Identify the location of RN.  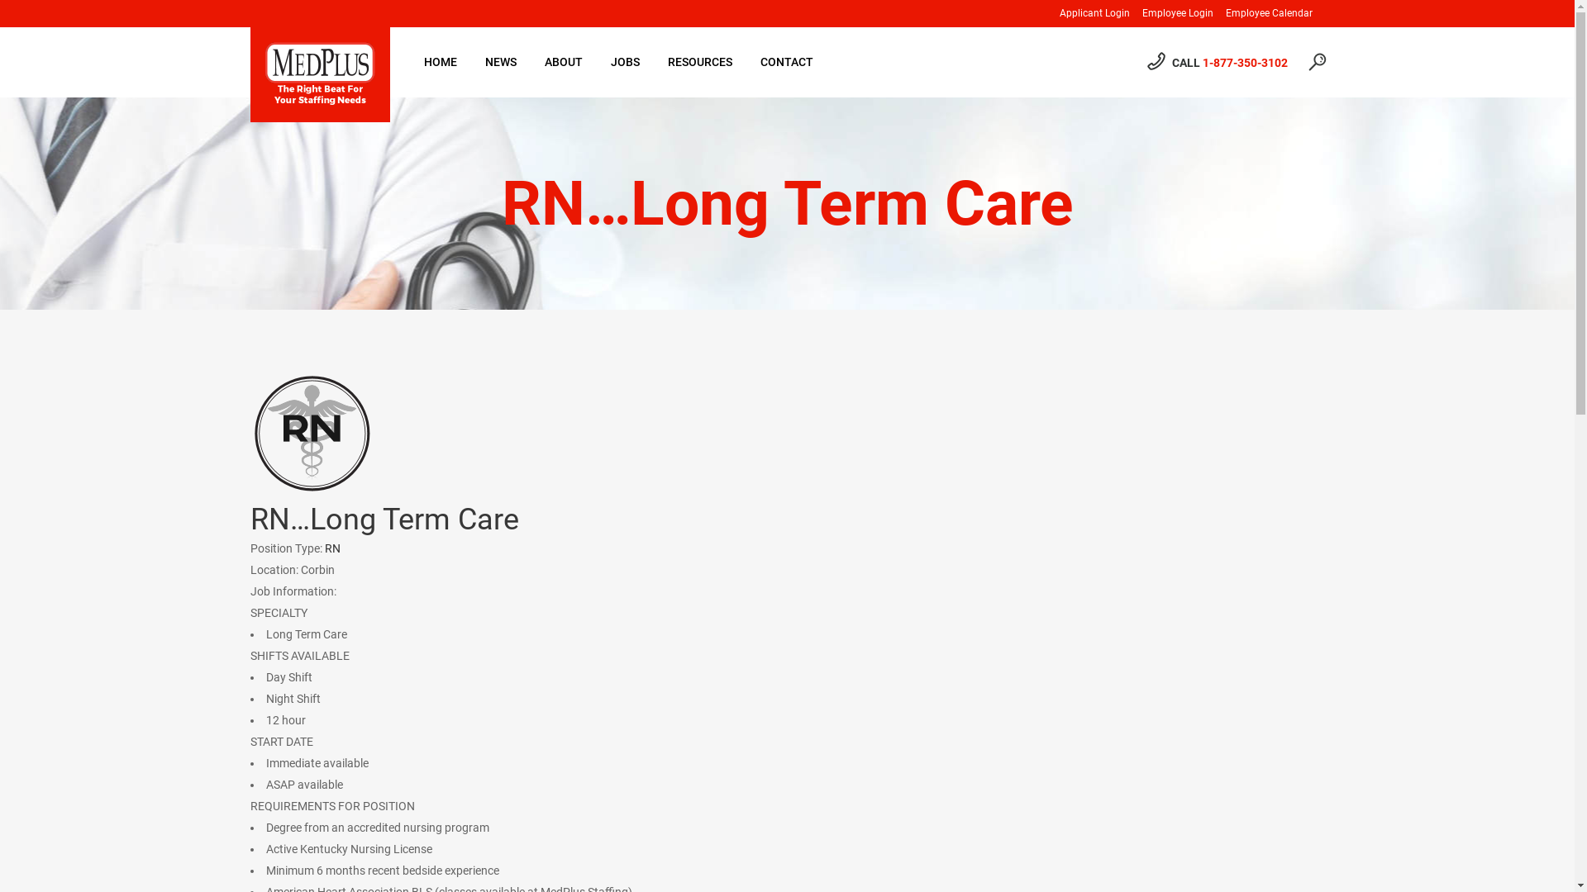
(332, 548).